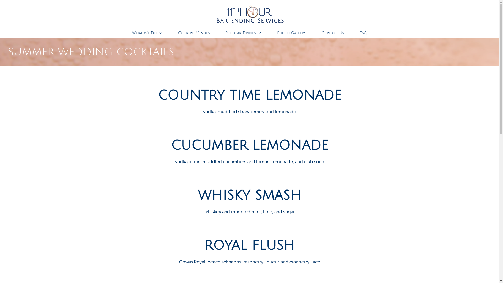 This screenshot has width=503, height=283. Describe the element at coordinates (147, 33) in the screenshot. I see `What We Do` at that location.